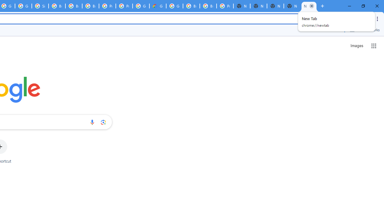  Describe the element at coordinates (57, 6) in the screenshot. I see `Browse Chrome as a guest - Computer - Google Chrome Help` at that location.